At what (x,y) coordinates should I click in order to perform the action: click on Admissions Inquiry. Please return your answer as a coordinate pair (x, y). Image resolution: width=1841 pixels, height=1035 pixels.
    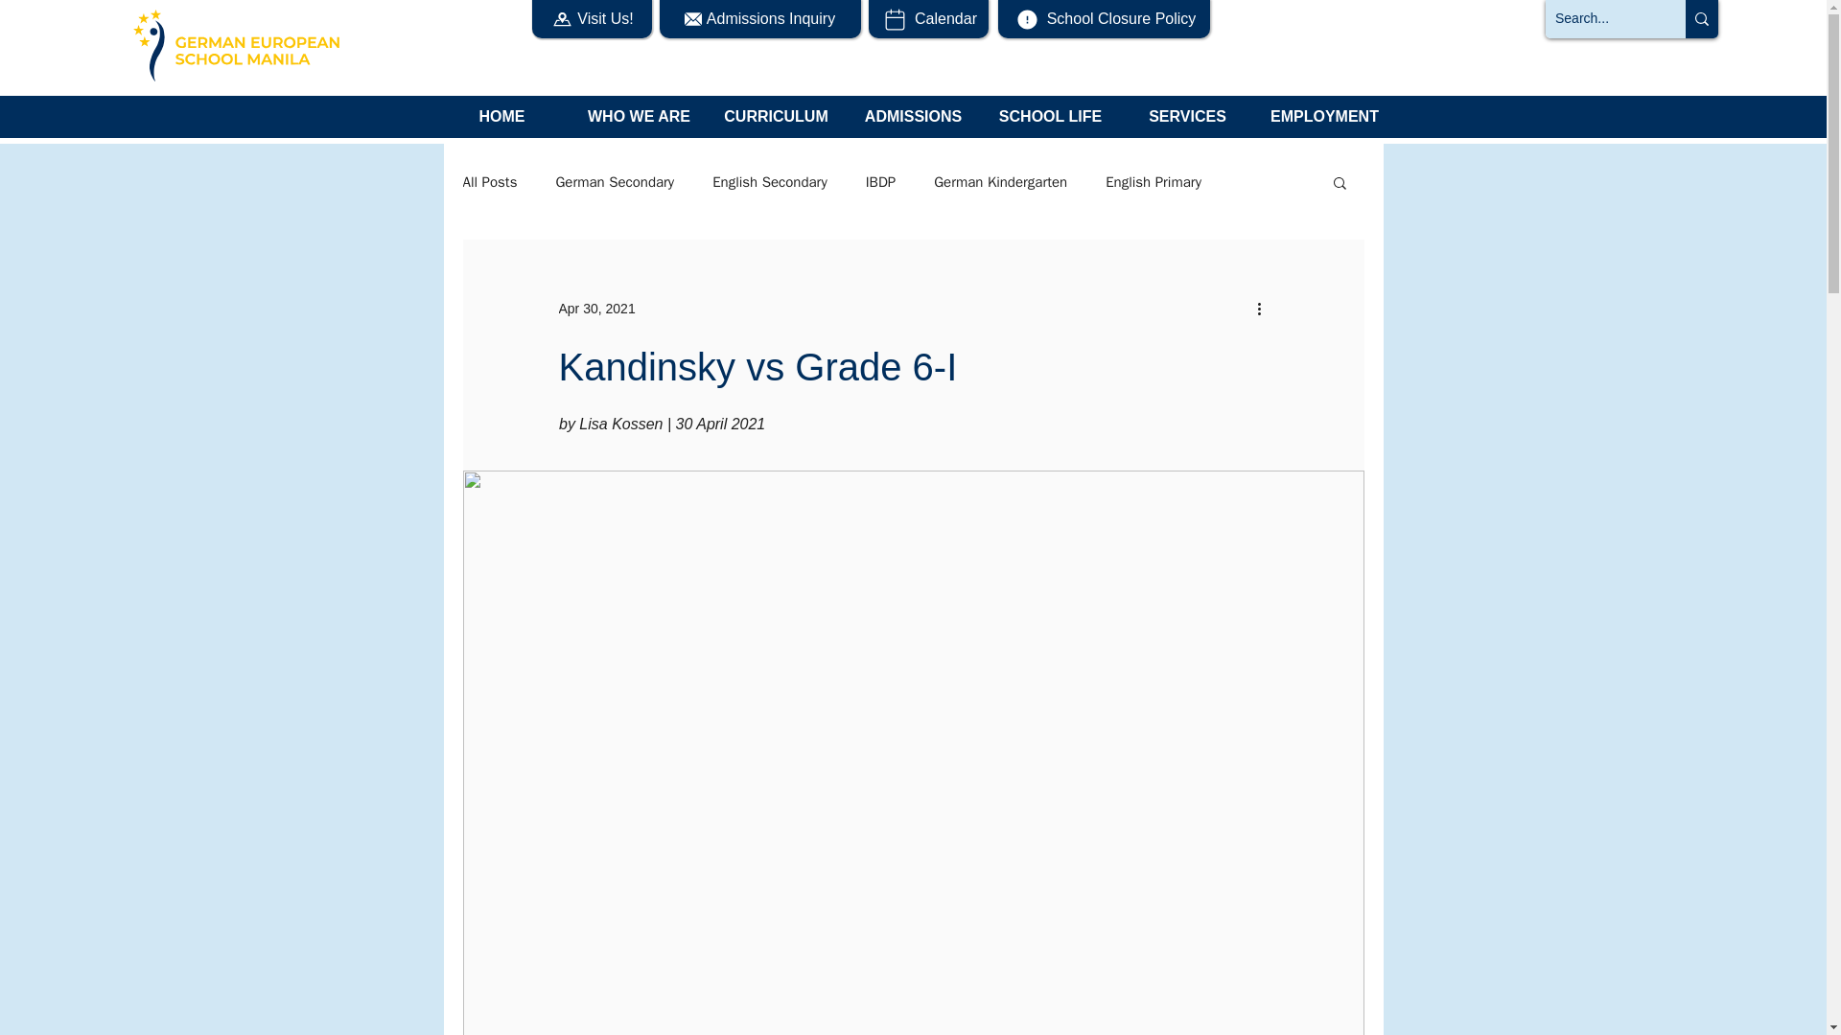
    Looking at the image, I should click on (759, 19).